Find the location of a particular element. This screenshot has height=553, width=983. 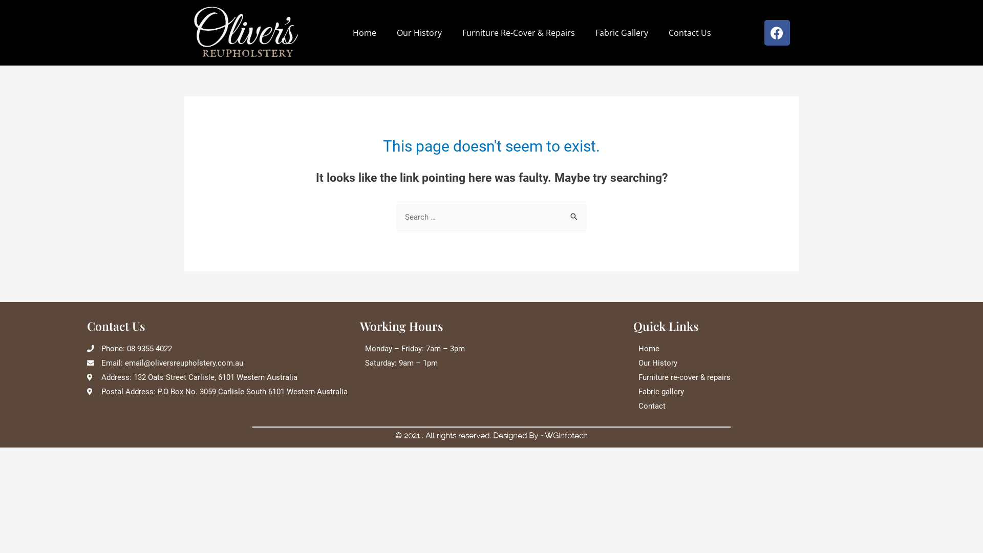

WGInfotech is located at coordinates (566, 436).